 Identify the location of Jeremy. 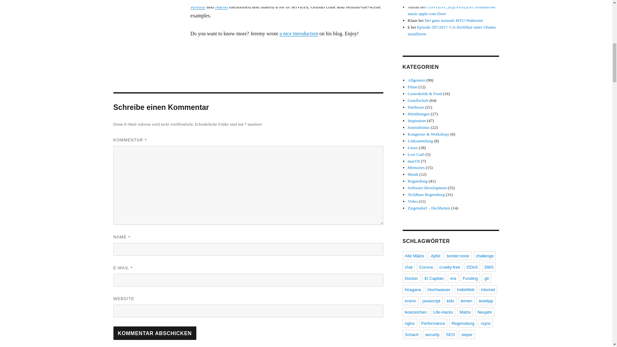
(197, 6).